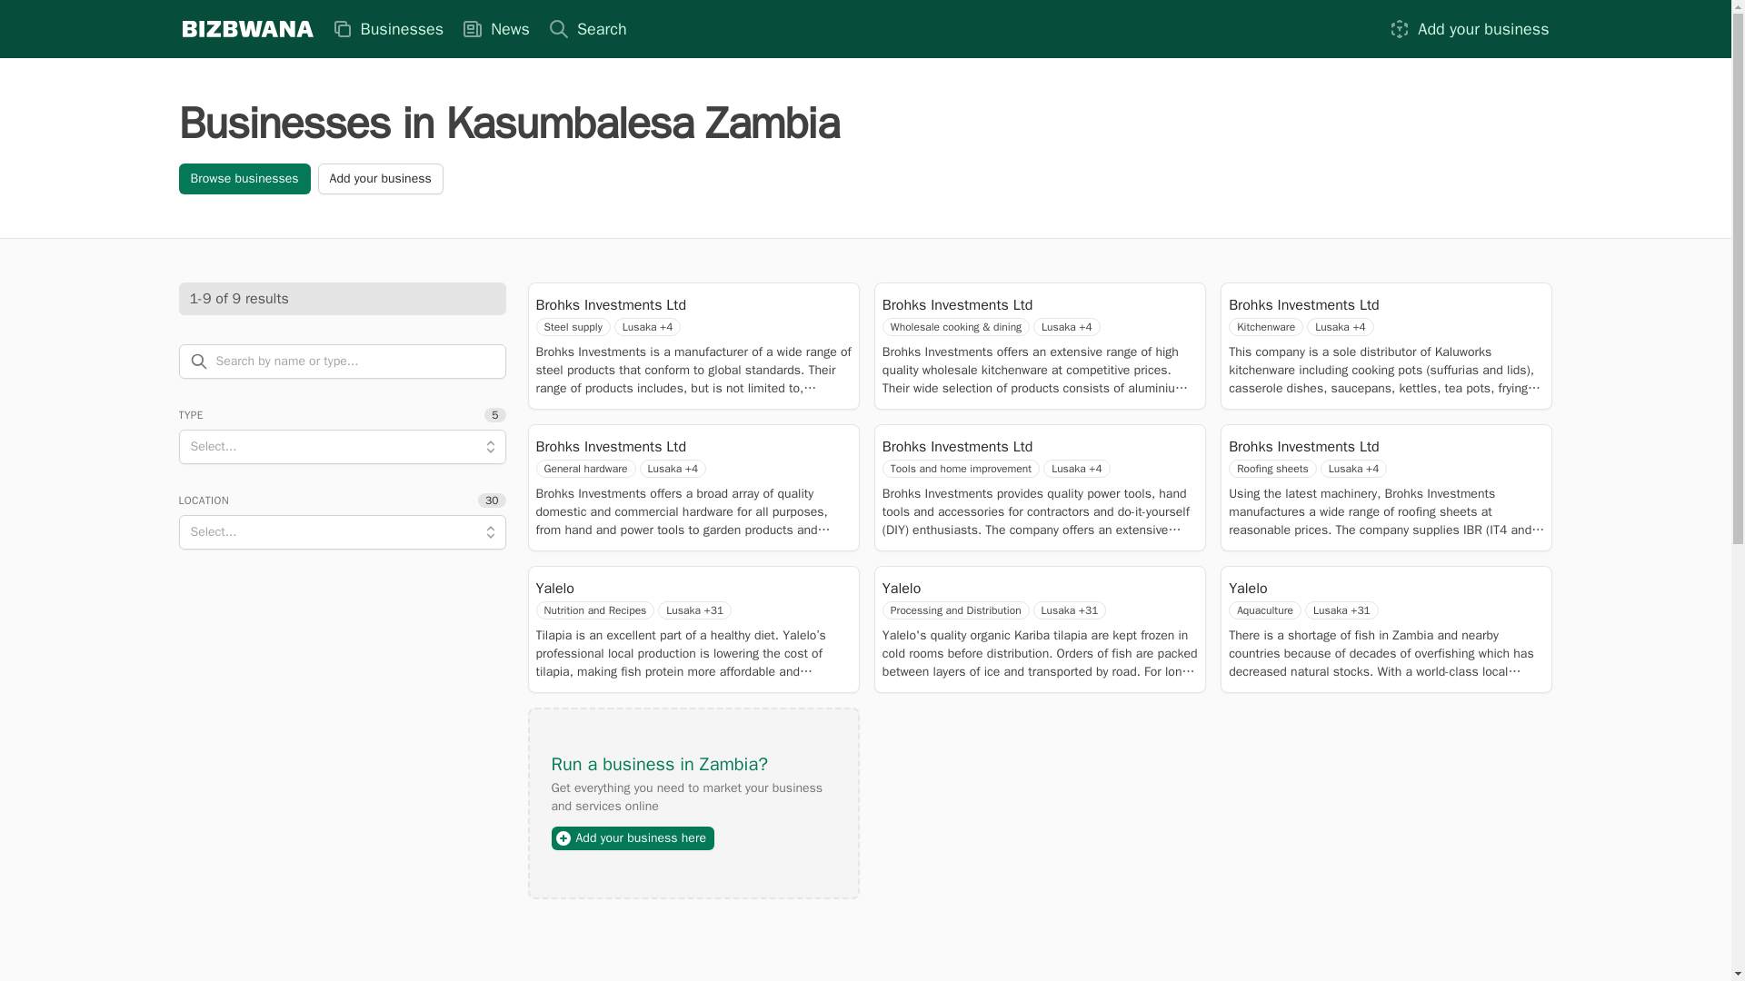  What do you see at coordinates (623, 447) in the screenshot?
I see `Brohks Investments Ltd` at bounding box center [623, 447].